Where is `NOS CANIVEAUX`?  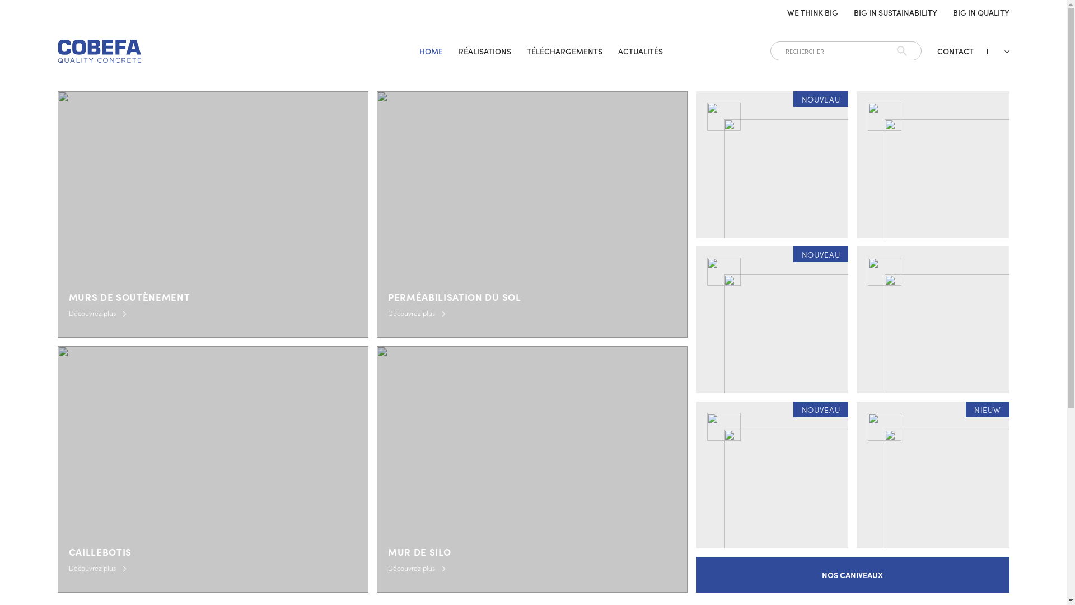 NOS CANIVEAUX is located at coordinates (852, 575).